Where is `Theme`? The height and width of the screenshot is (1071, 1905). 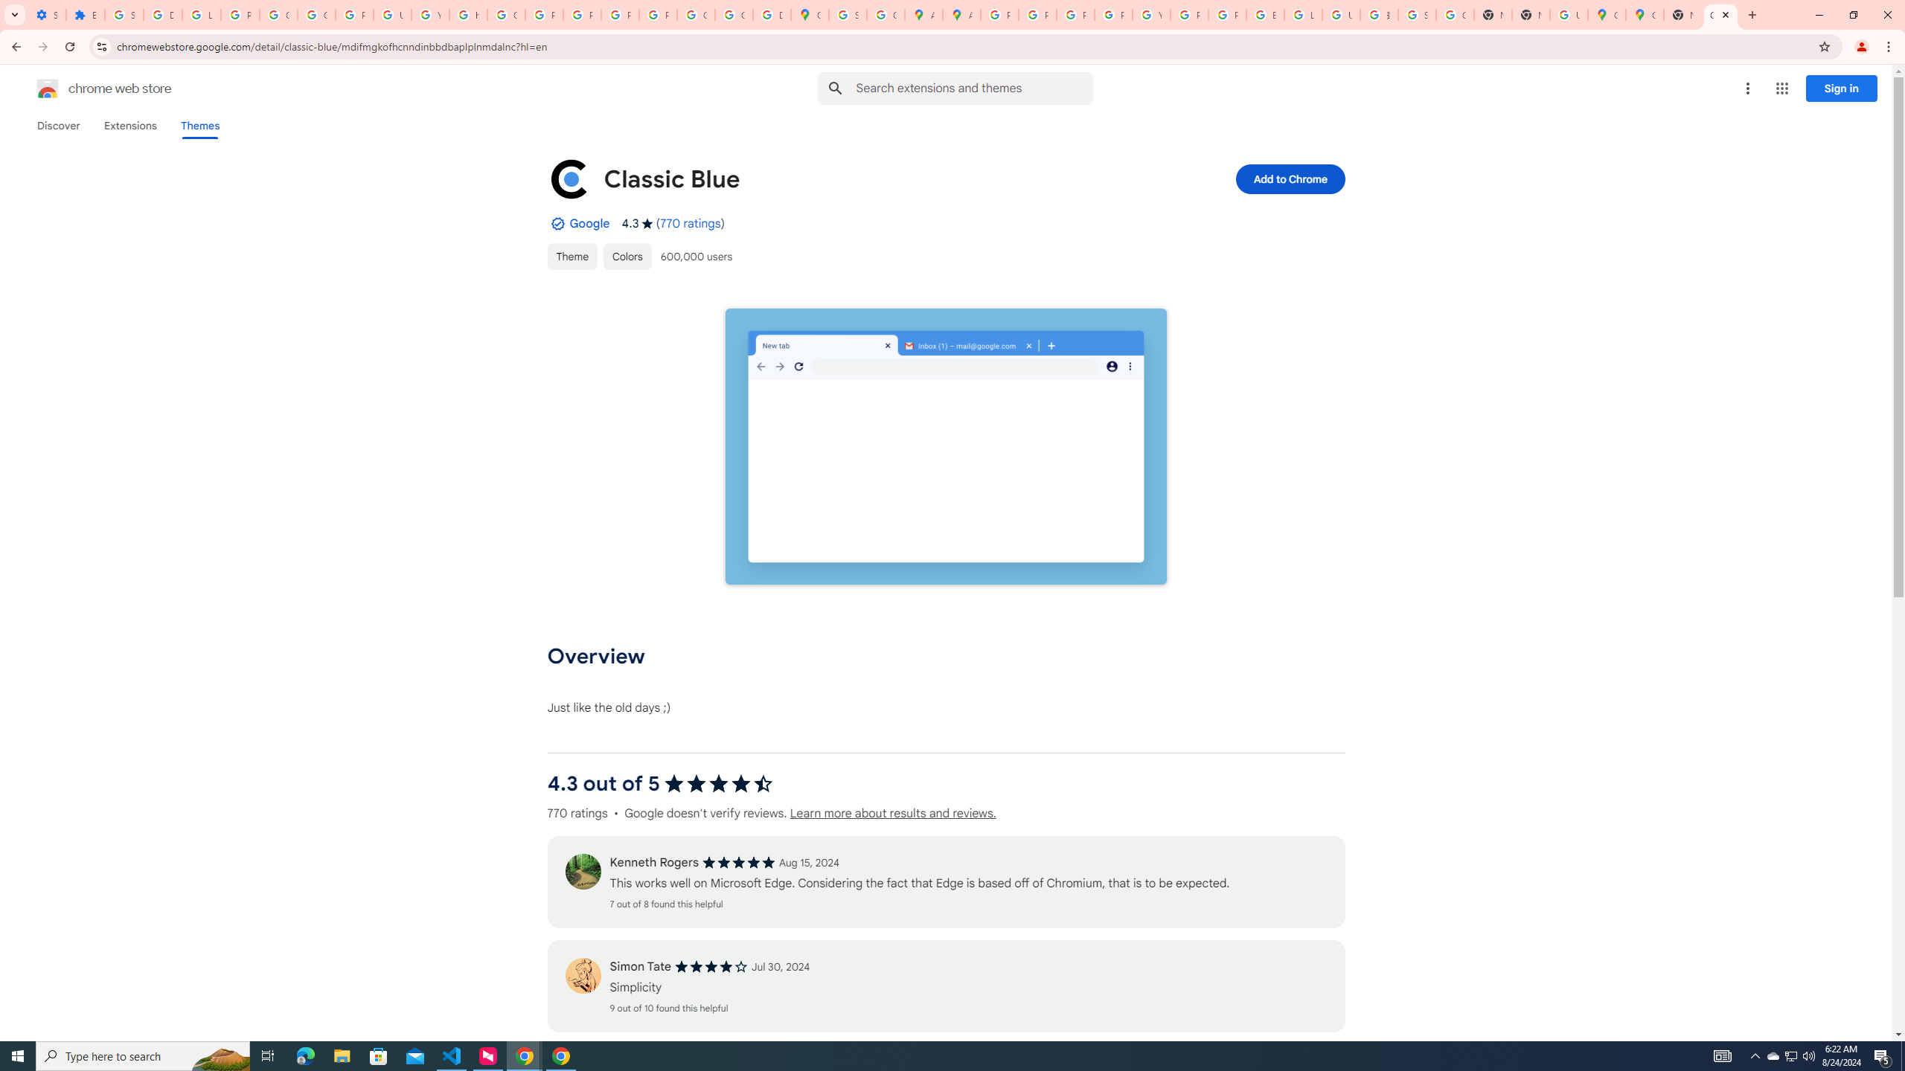 Theme is located at coordinates (571, 256).